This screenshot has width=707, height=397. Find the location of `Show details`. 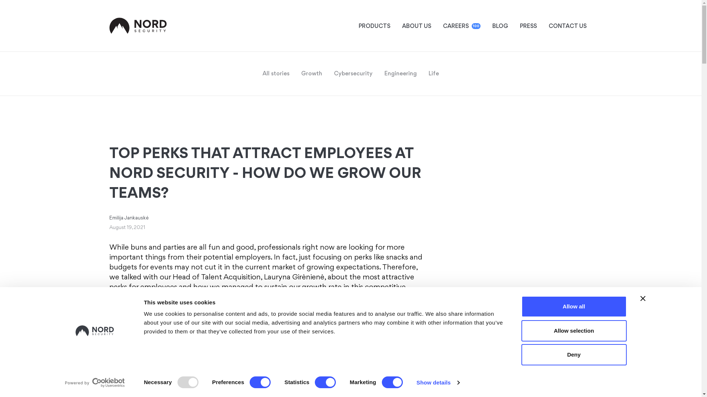

Show details is located at coordinates (437, 383).